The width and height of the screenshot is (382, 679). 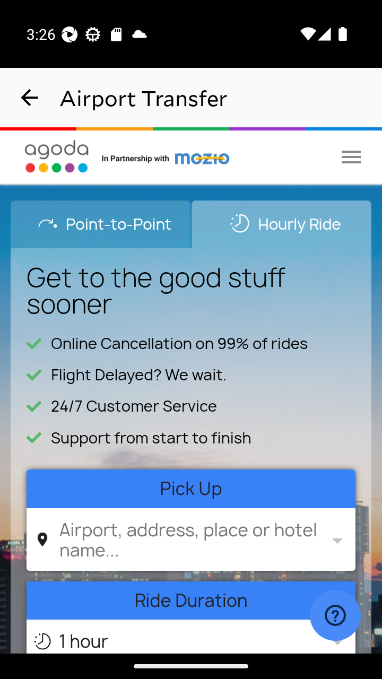 I want to click on navigation_button, so click(x=30, y=98).